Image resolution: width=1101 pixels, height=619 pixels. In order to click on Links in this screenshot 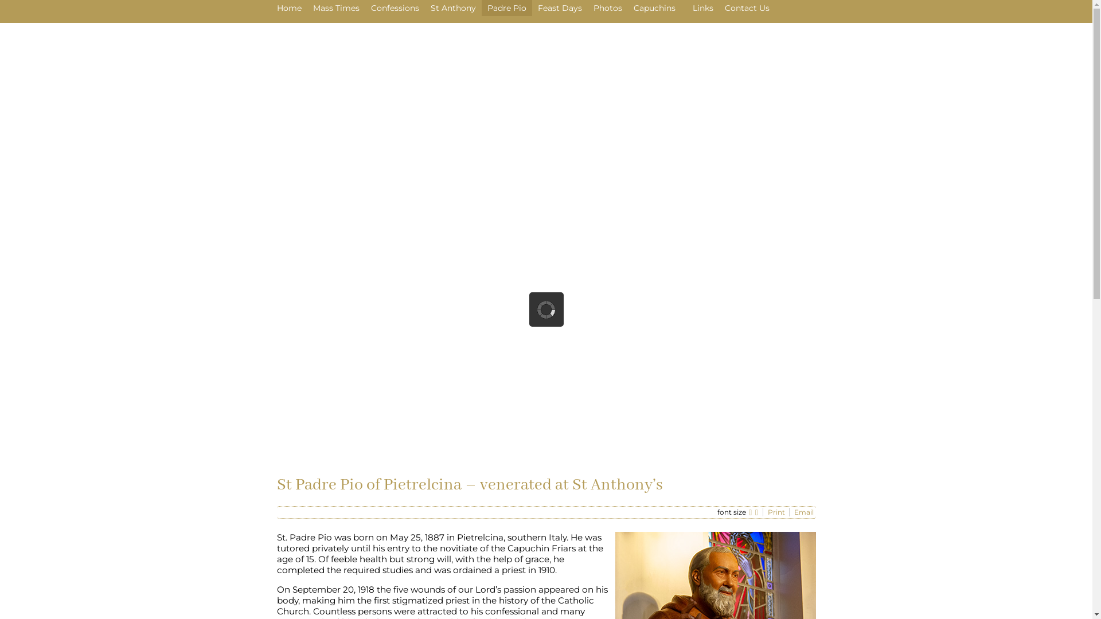, I will do `click(703, 8)`.